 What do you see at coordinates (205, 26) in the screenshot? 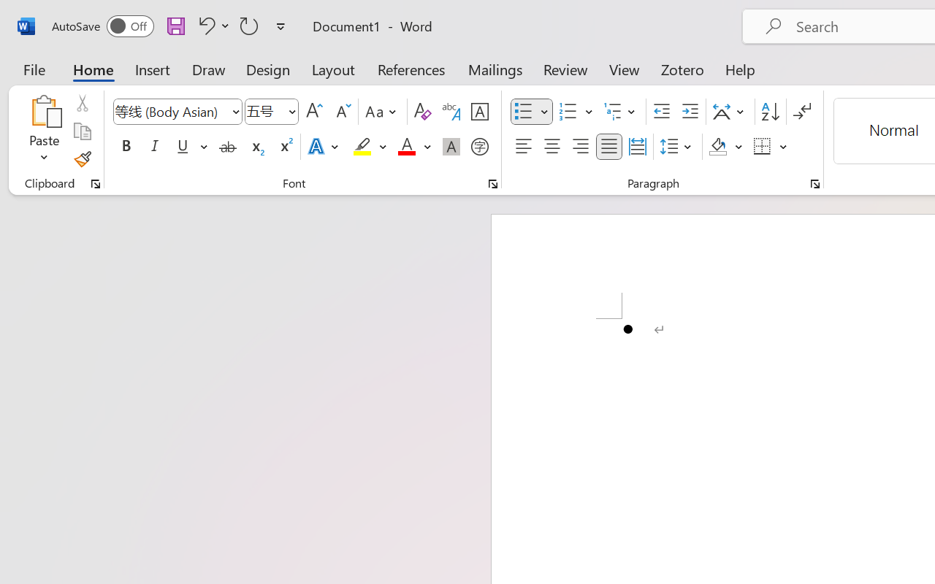
I see `Undo Bullet Default` at bounding box center [205, 26].